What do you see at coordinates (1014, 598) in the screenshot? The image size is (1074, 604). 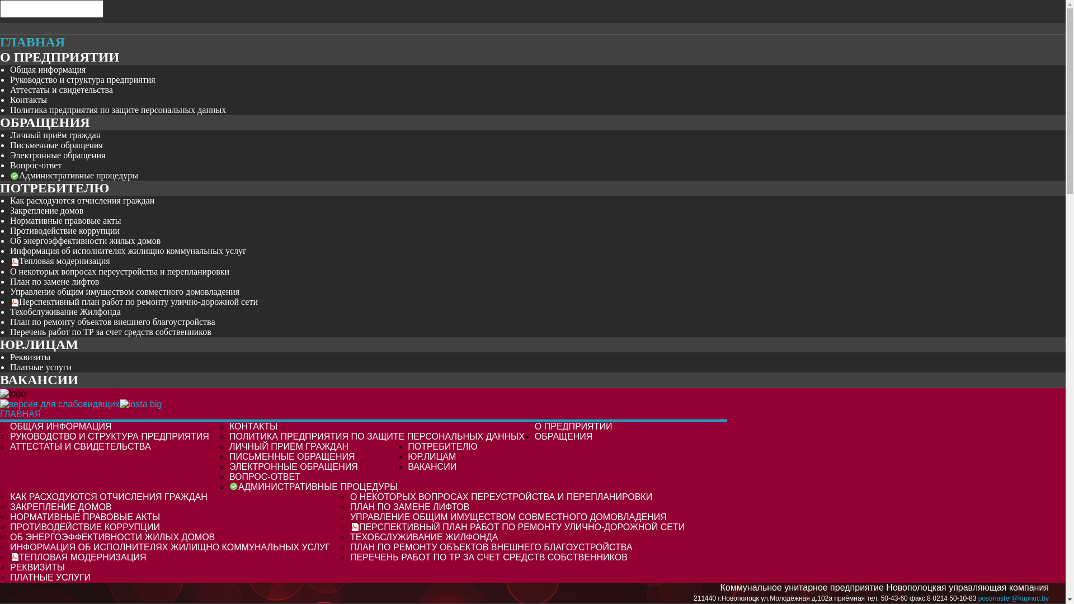 I see `postmaster@kupnuc.by` at bounding box center [1014, 598].